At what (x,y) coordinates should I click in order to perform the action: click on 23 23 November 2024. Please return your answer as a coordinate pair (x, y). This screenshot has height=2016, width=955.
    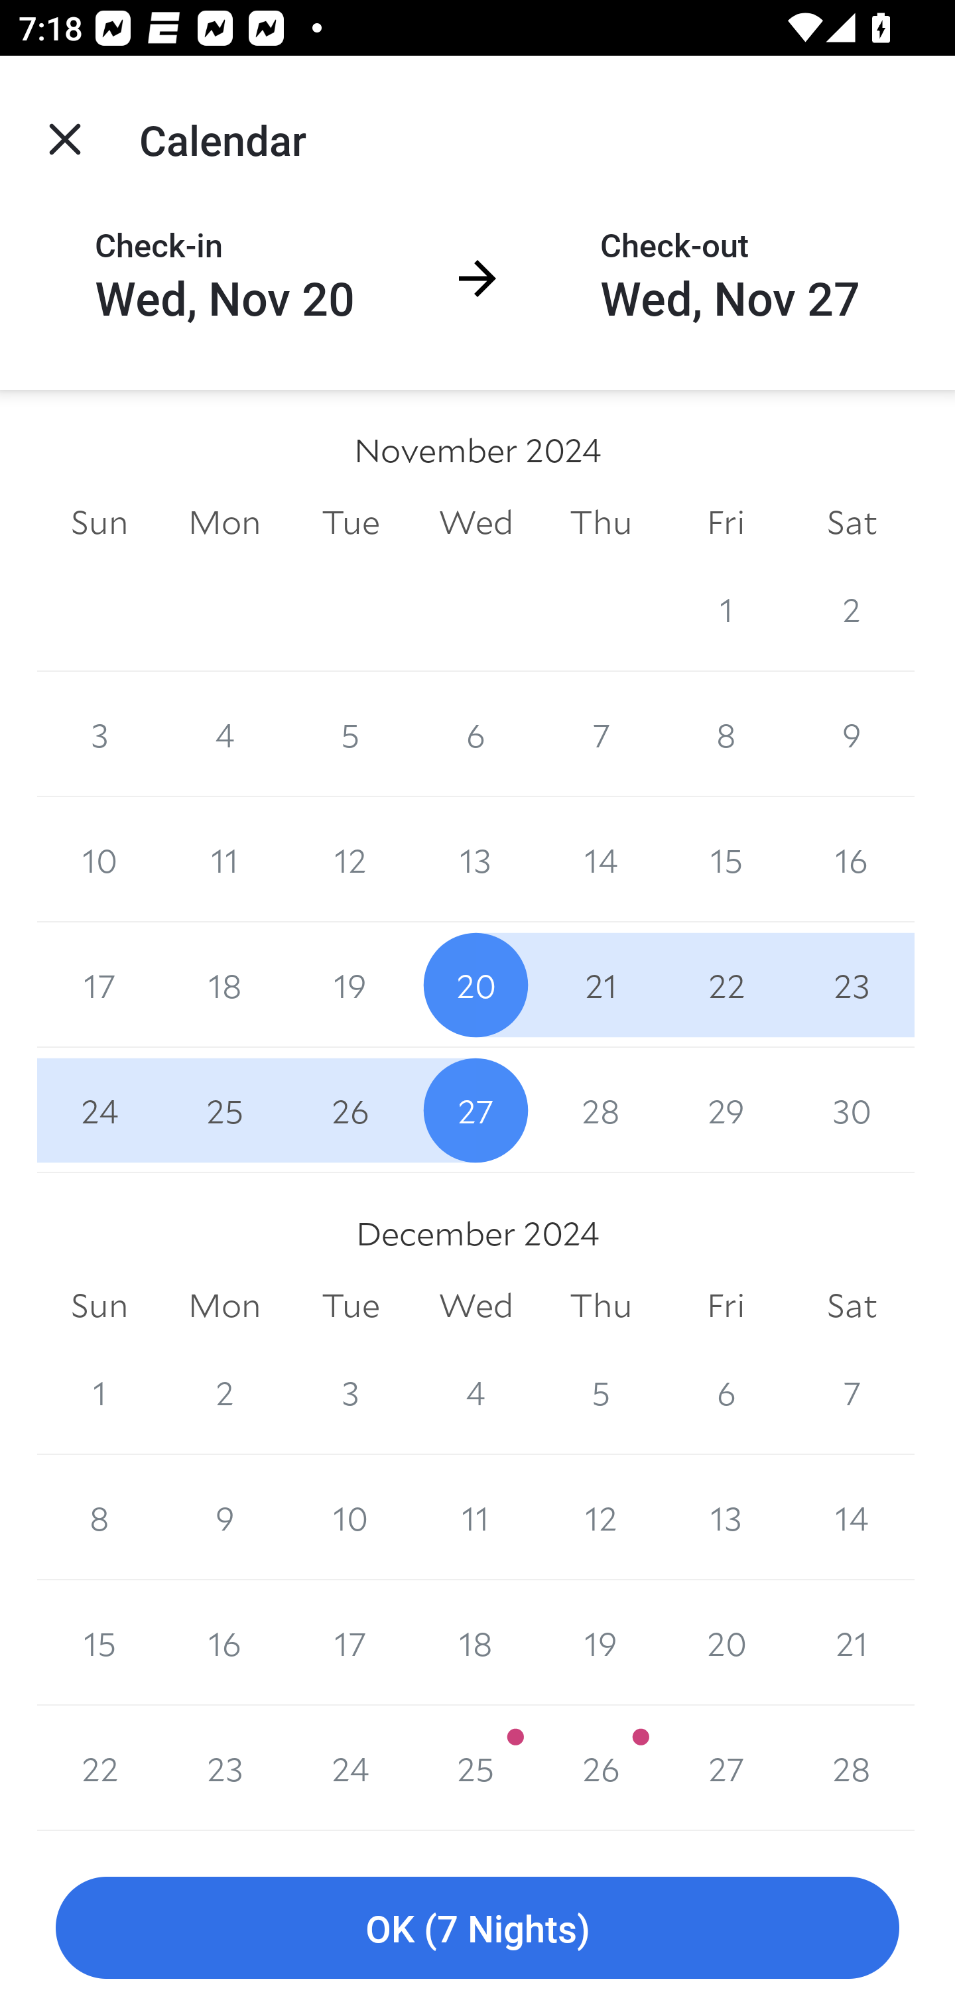
    Looking at the image, I should click on (852, 985).